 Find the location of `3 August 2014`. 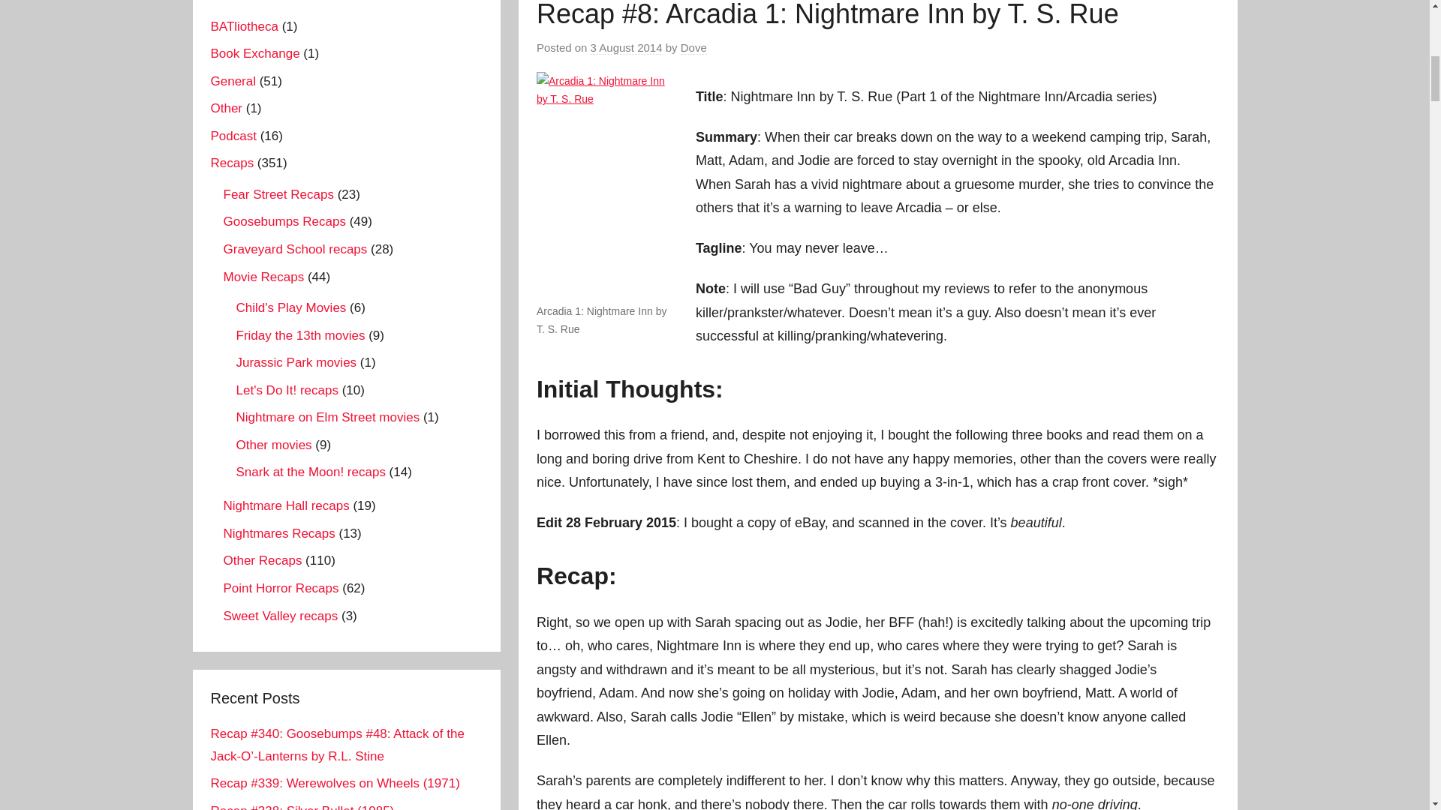

3 August 2014 is located at coordinates (627, 48).